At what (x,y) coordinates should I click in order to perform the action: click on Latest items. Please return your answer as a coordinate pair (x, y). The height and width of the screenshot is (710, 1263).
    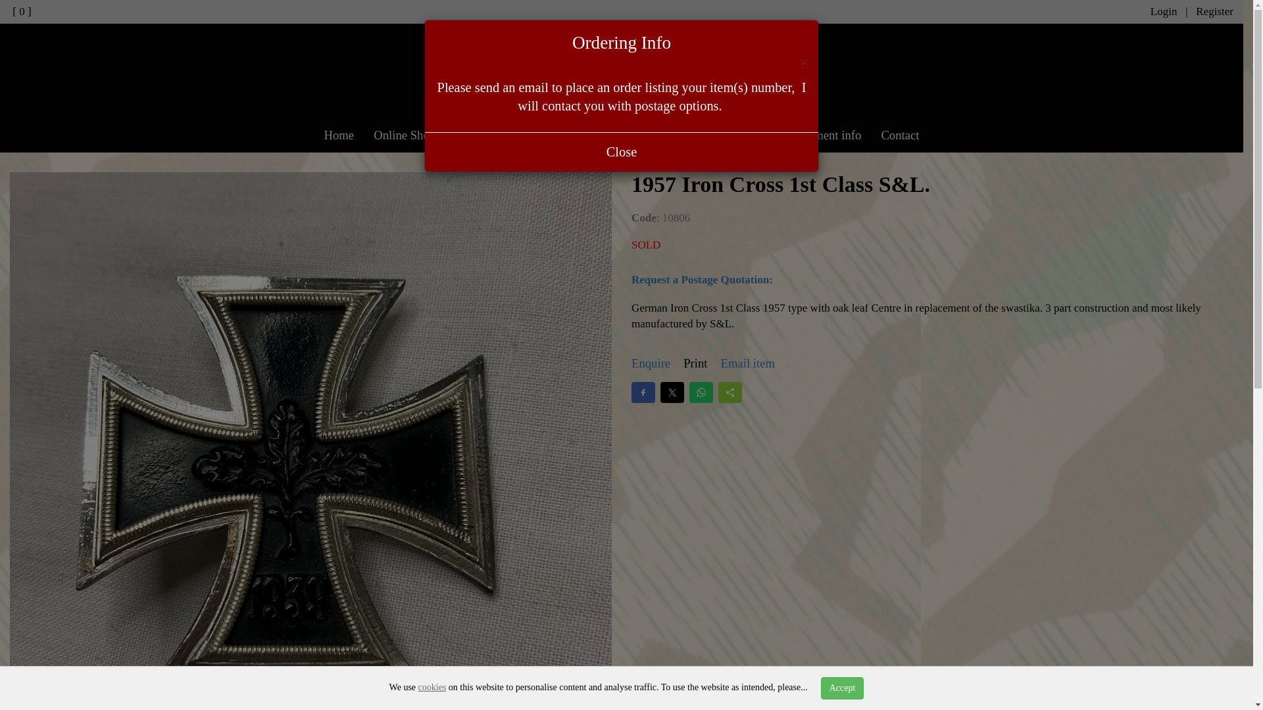
    Looking at the image, I should click on (589, 135).